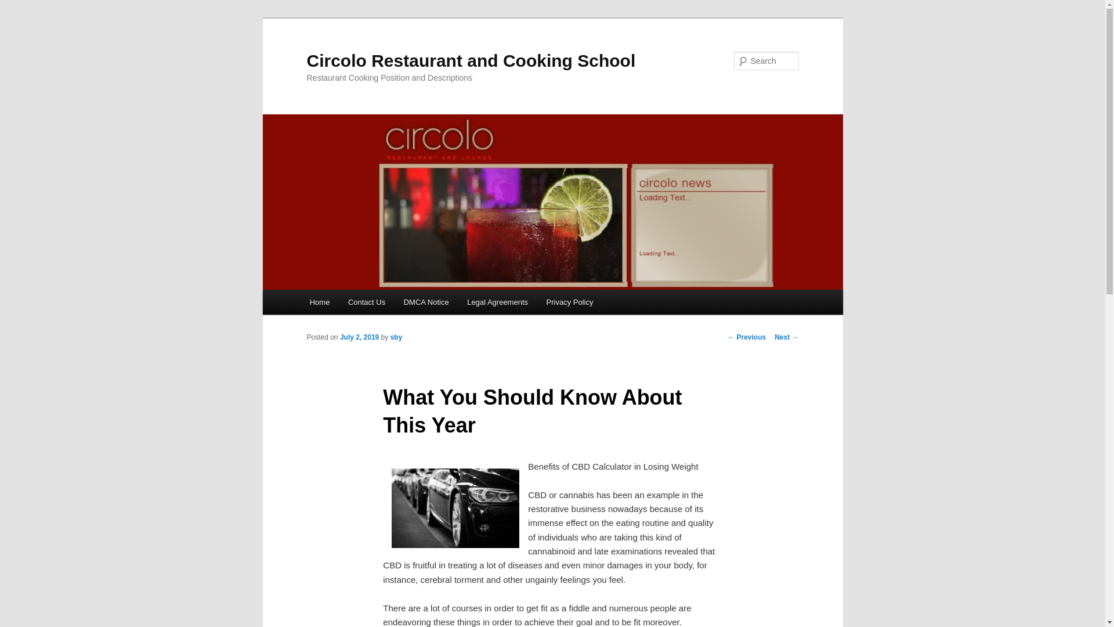  I want to click on Search, so click(19, 6).